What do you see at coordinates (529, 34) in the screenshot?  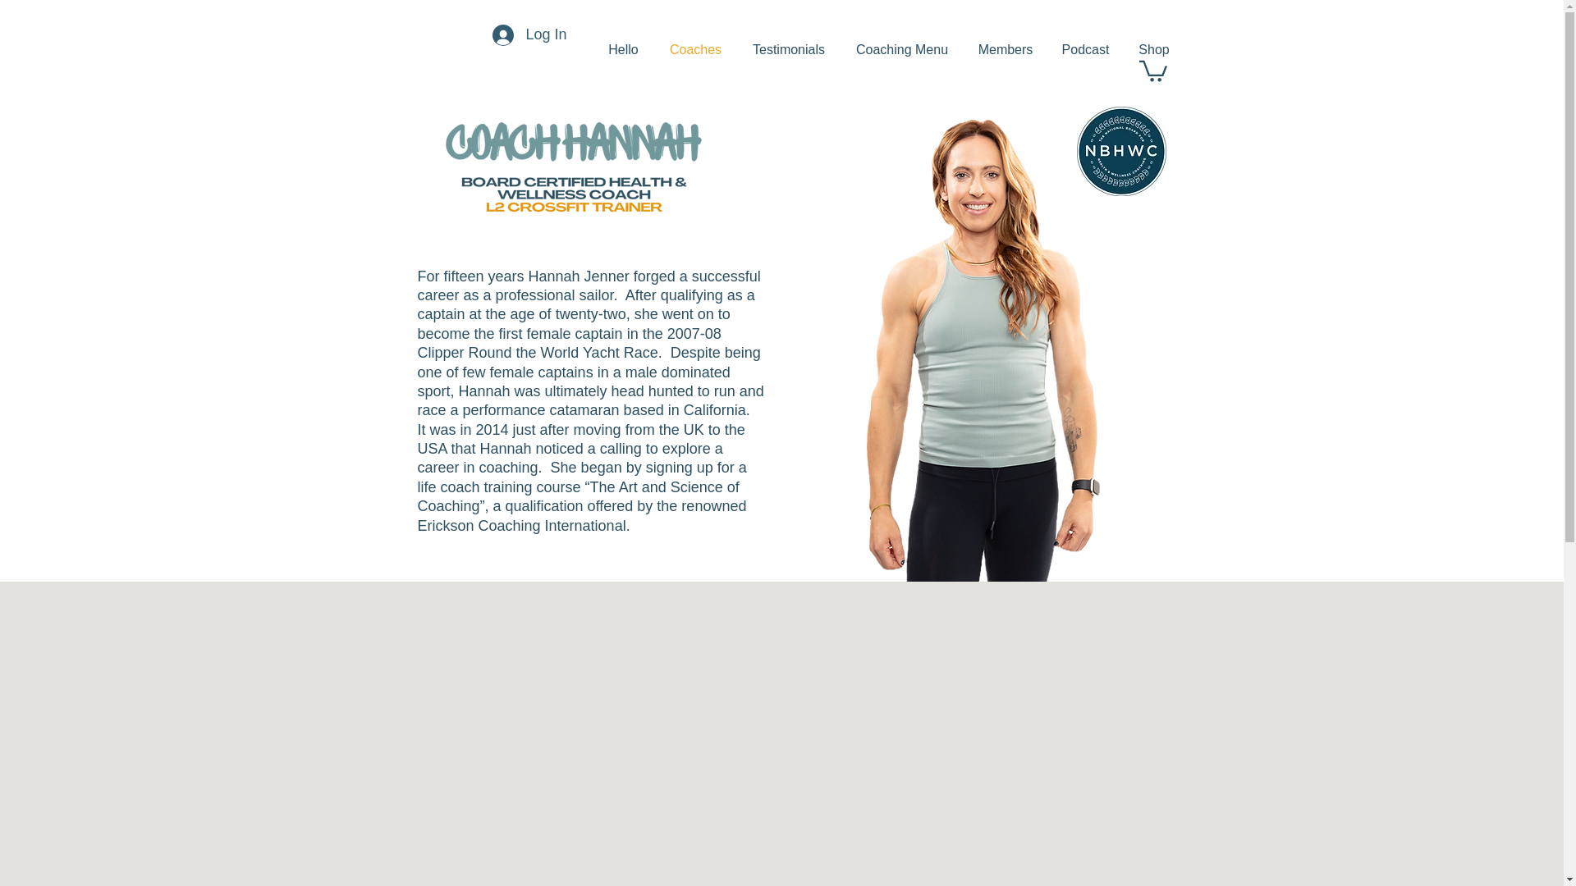 I see `Log In` at bounding box center [529, 34].